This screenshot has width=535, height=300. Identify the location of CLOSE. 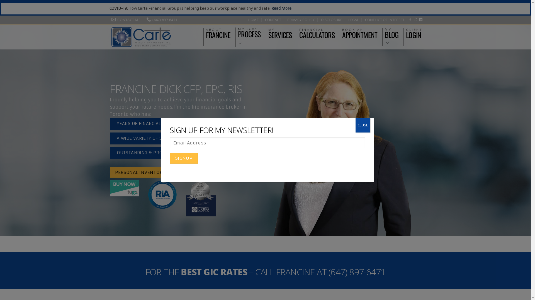
(363, 125).